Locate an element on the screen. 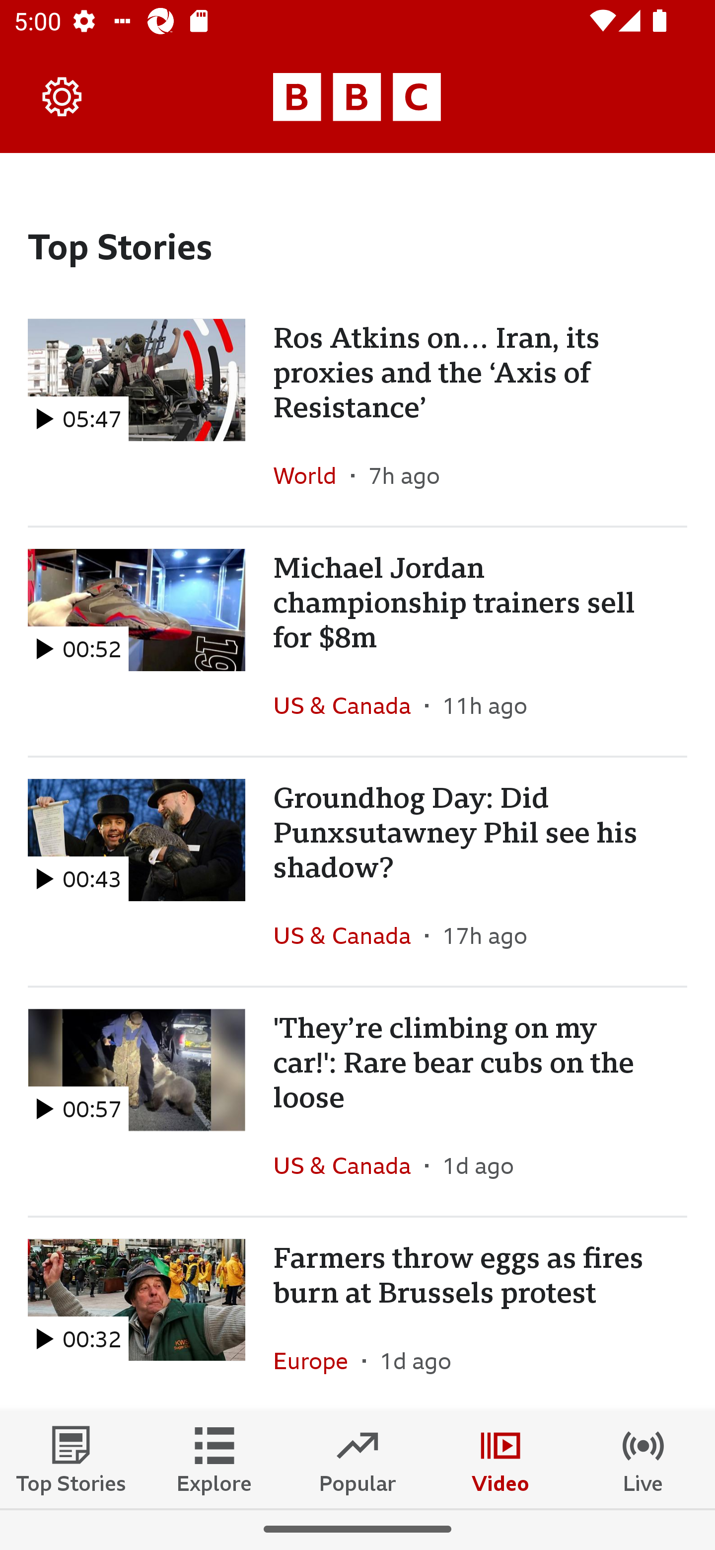 The width and height of the screenshot is (715, 1550). US & Canada In the section US & Canada is located at coordinates (349, 1165).